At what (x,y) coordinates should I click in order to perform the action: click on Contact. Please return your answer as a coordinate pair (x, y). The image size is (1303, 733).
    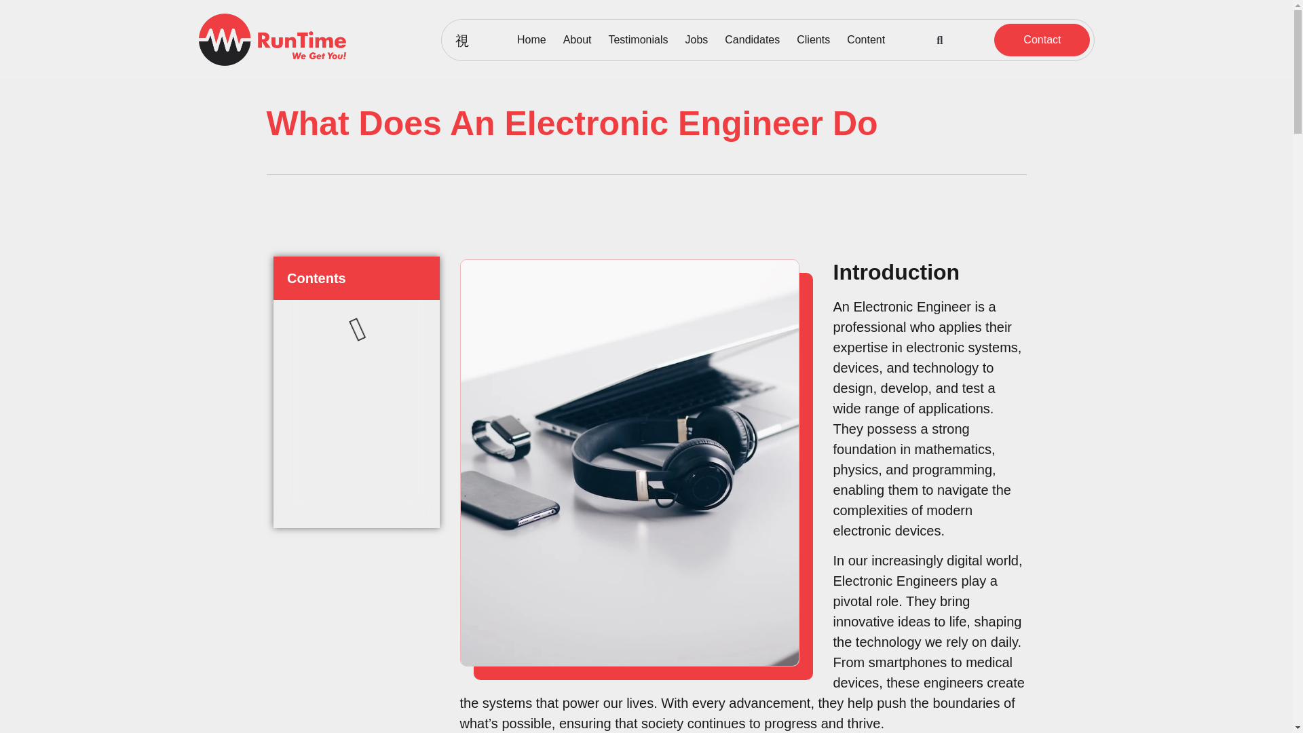
    Looking at the image, I should click on (1041, 39).